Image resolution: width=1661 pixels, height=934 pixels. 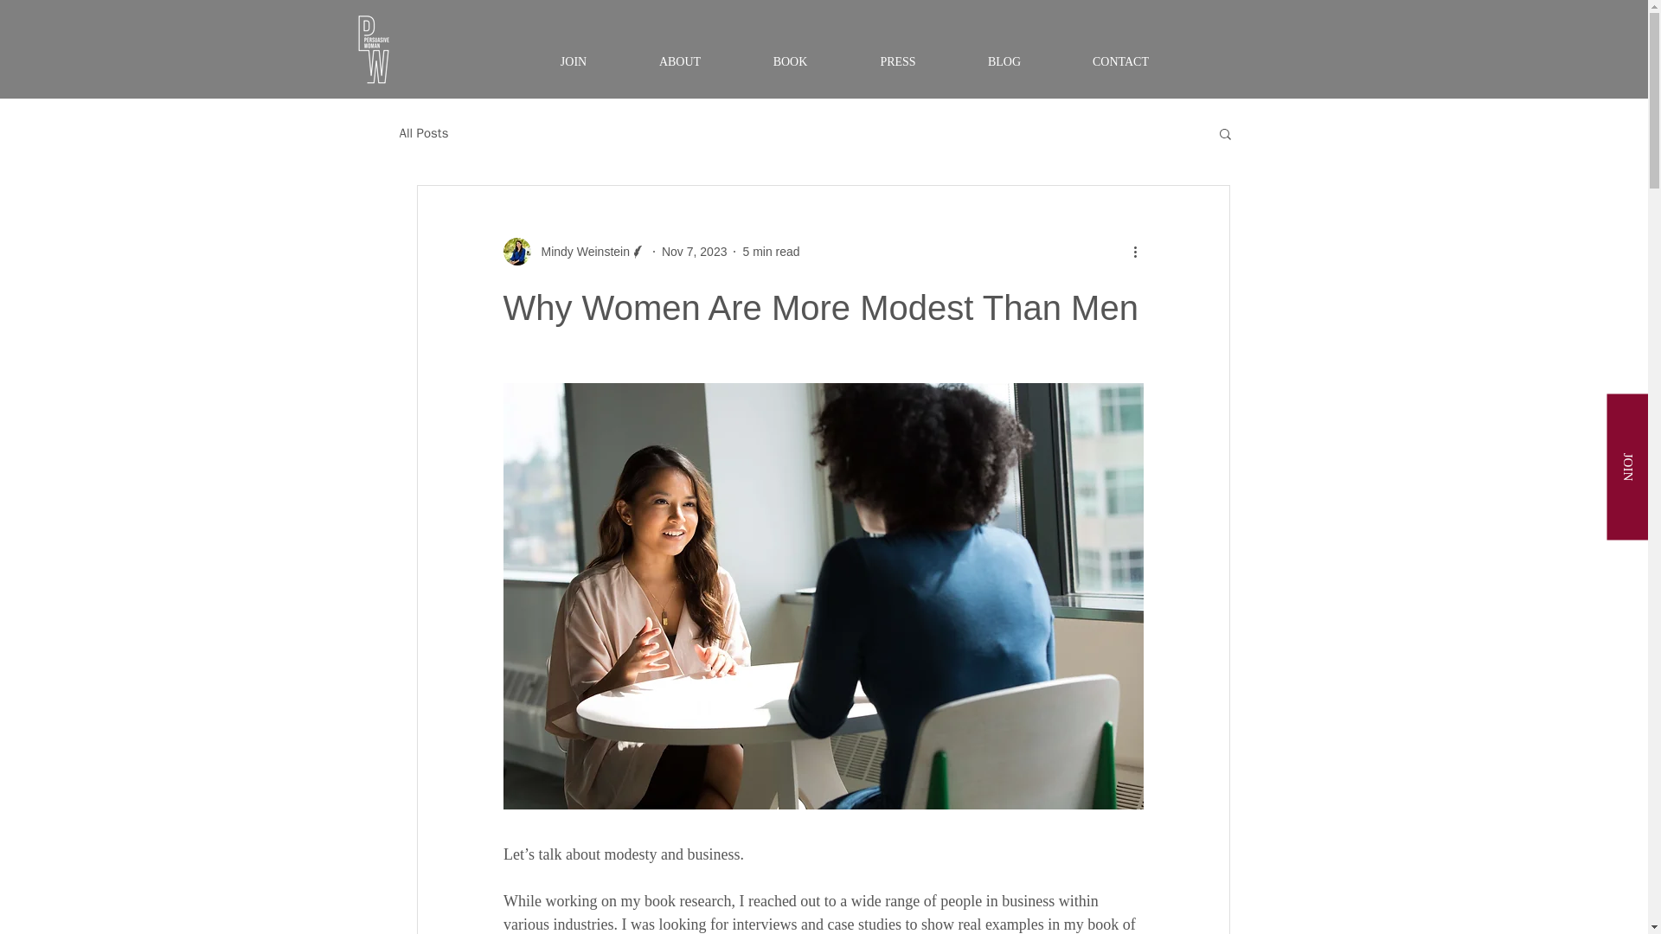 What do you see at coordinates (574, 61) in the screenshot?
I see `JOIN` at bounding box center [574, 61].